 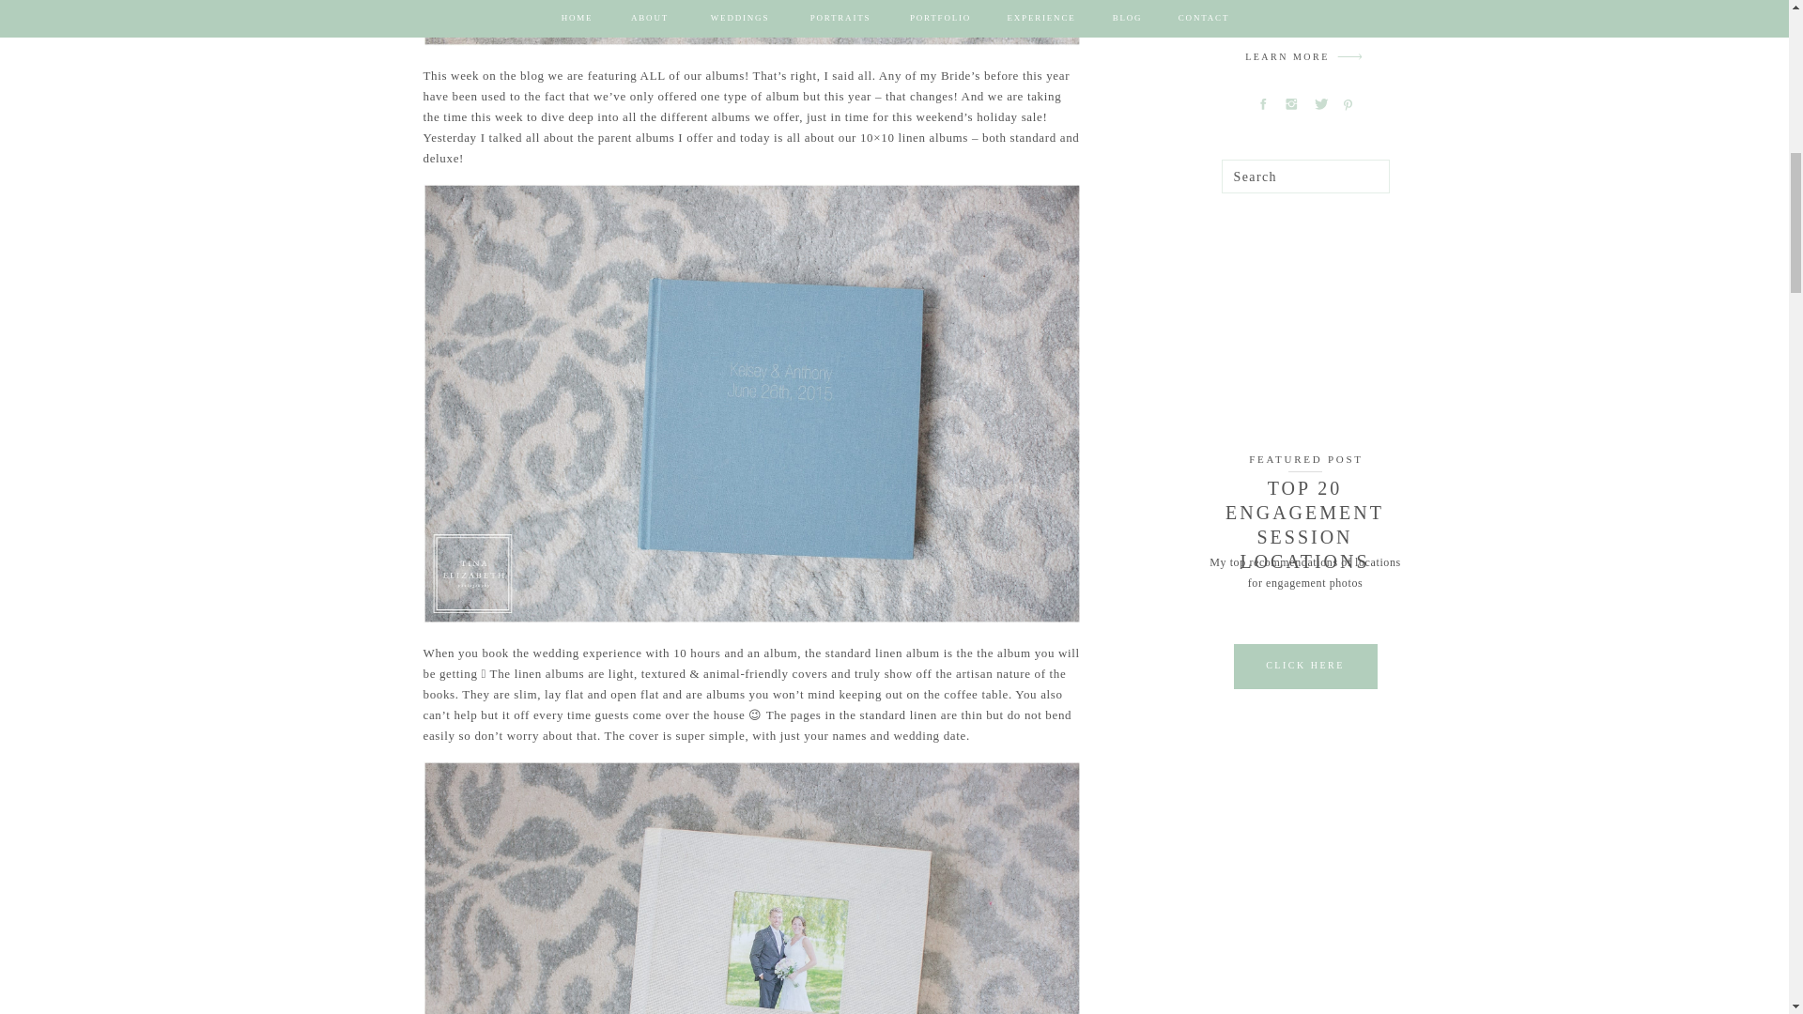 I want to click on CLICK HERE, so click(x=1303, y=665).